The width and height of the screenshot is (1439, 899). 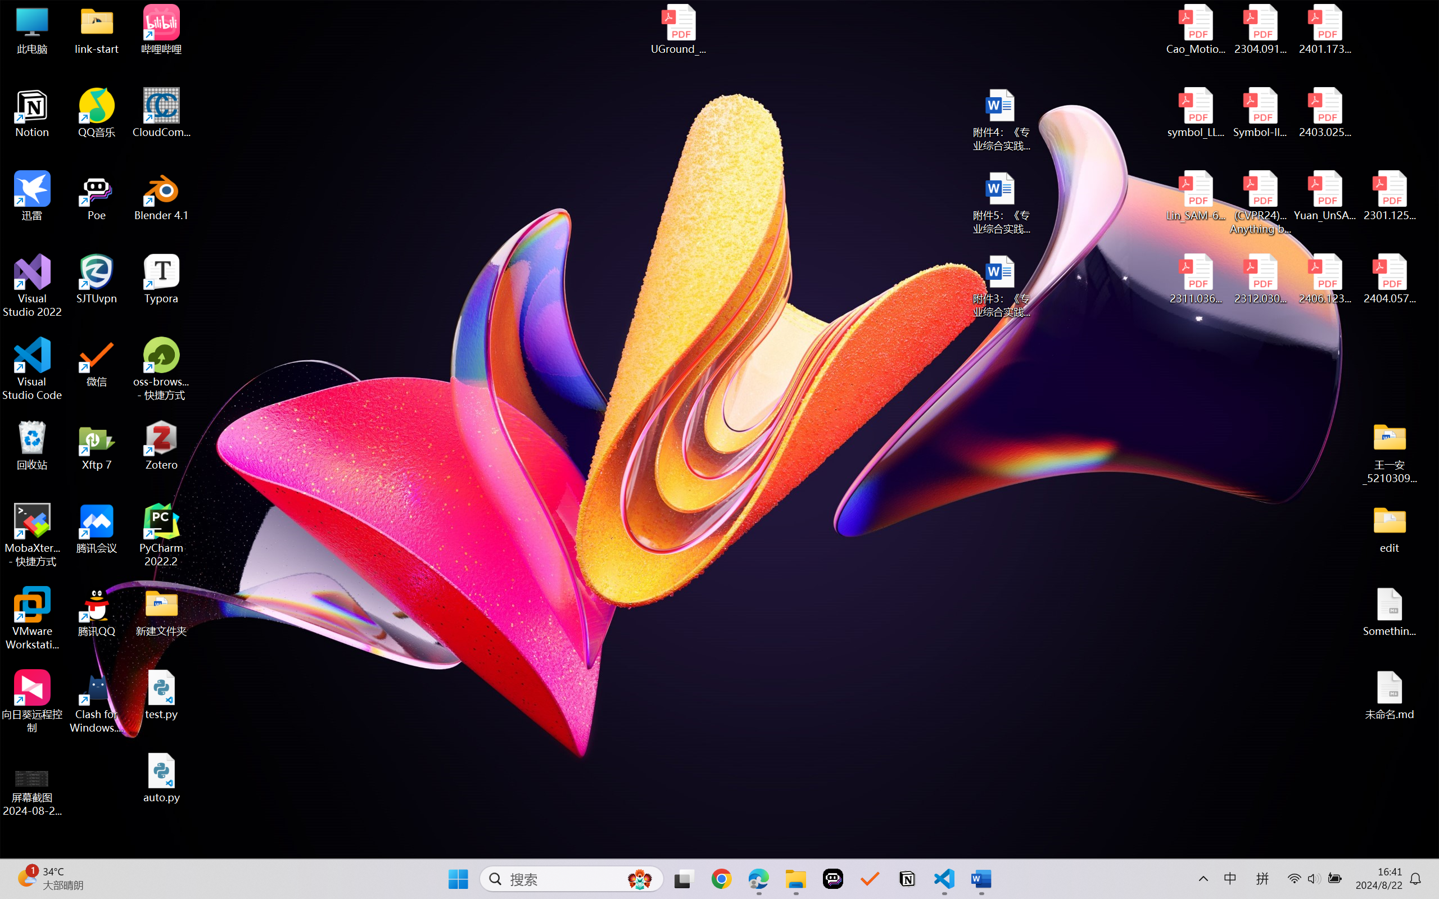 What do you see at coordinates (1196, 279) in the screenshot?
I see `2311.03658v2.pdf` at bounding box center [1196, 279].